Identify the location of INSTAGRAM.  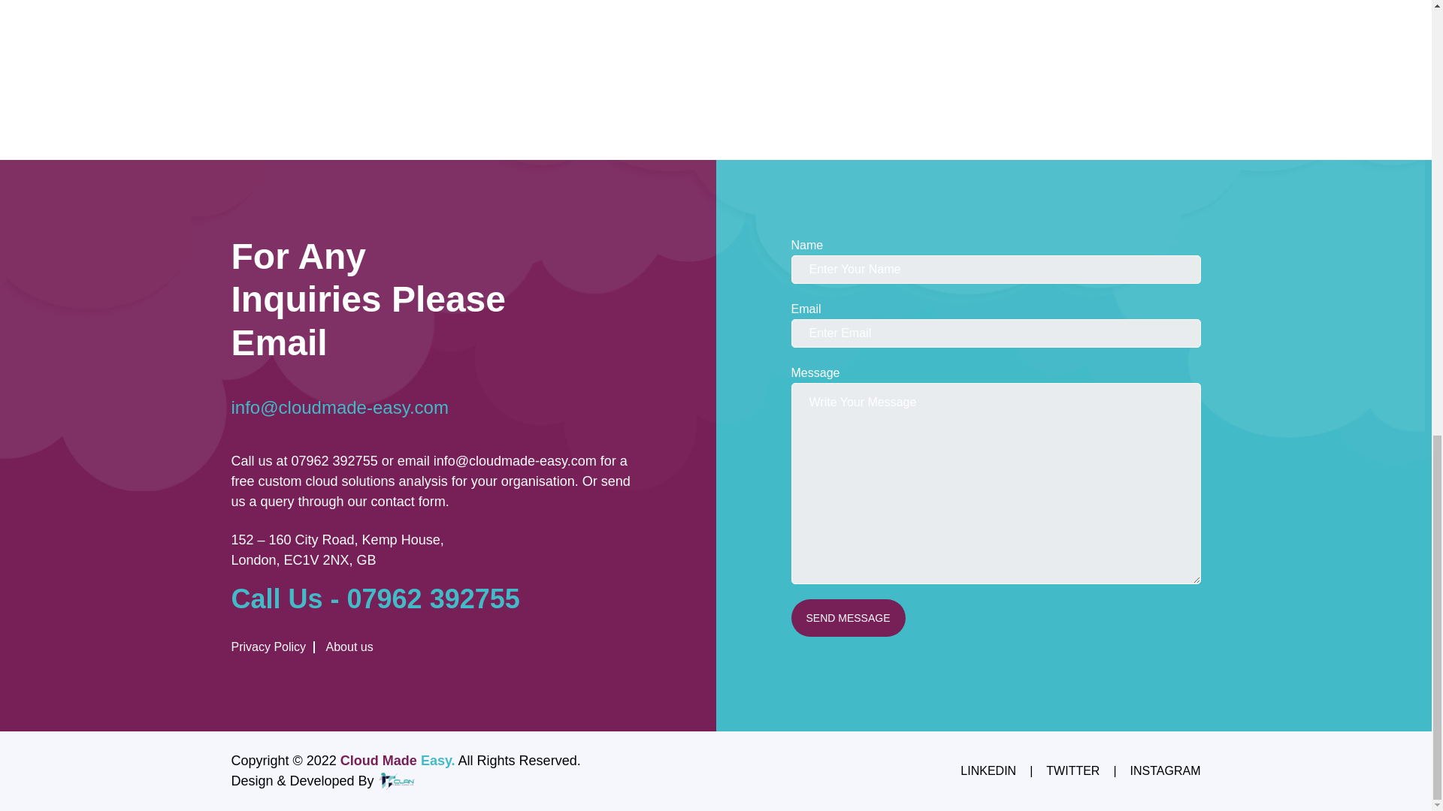
(1165, 770).